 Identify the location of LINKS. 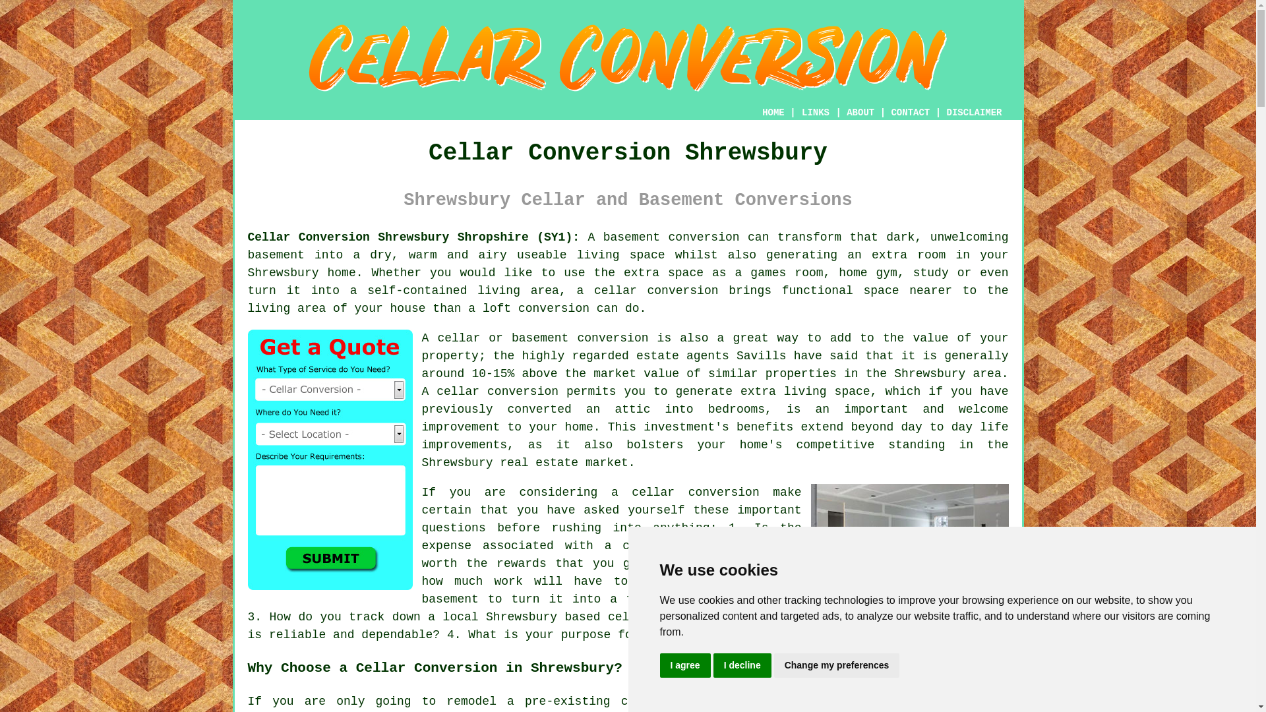
(816, 113).